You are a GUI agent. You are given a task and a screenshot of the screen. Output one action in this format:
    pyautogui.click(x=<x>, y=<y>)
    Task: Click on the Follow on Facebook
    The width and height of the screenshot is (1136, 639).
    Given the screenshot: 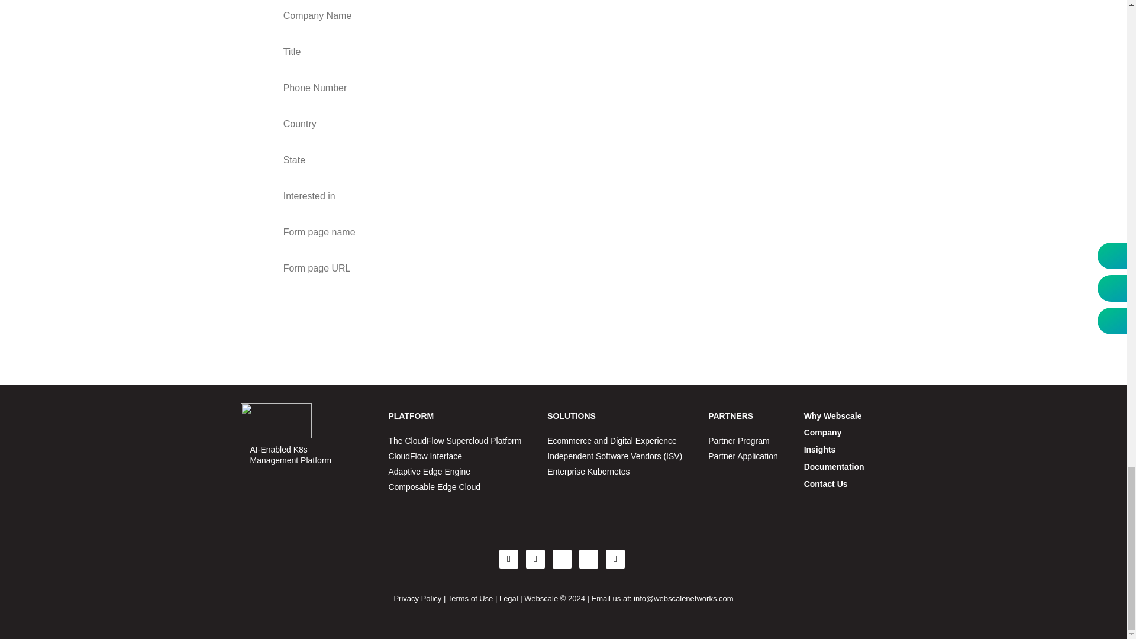 What is the action you would take?
    pyautogui.click(x=509, y=559)
    